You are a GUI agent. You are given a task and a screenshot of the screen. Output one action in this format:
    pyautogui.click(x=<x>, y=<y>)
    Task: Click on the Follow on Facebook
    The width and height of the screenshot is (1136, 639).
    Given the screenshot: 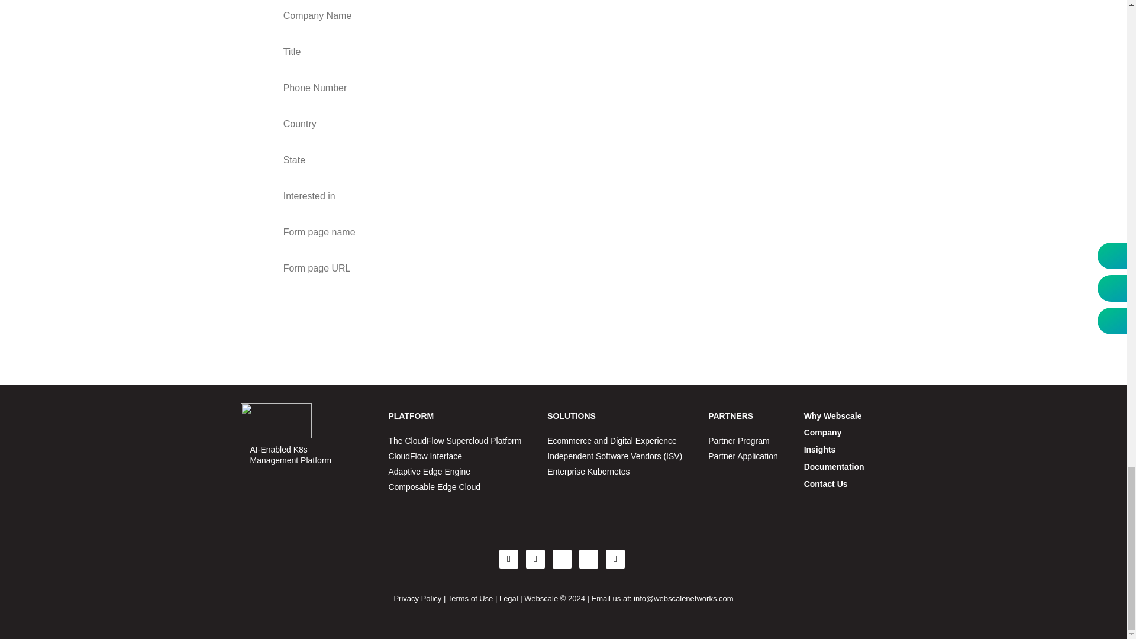 What is the action you would take?
    pyautogui.click(x=509, y=559)
    